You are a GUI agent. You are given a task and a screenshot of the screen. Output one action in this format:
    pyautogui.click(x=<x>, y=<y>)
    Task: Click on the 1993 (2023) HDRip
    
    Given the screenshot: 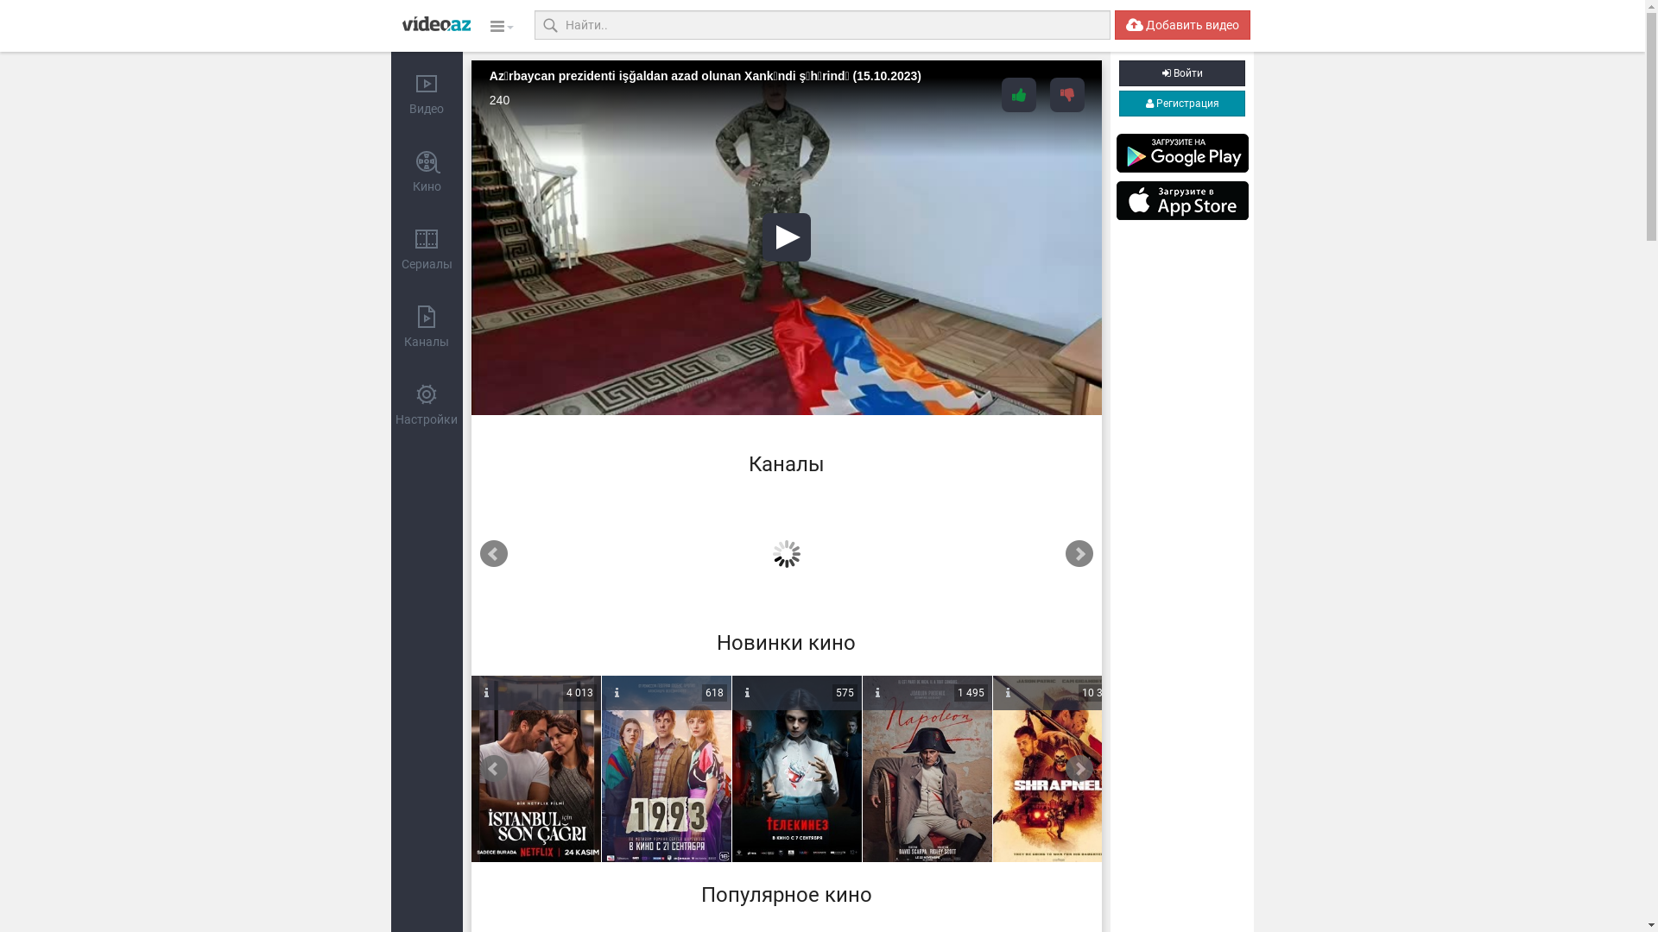 What is the action you would take?
    pyautogui.click(x=667, y=770)
    